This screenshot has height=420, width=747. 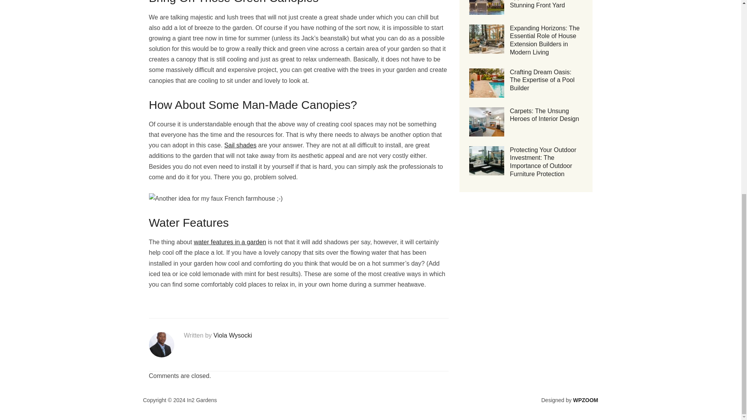 What do you see at coordinates (233, 335) in the screenshot?
I see `Viola Wysocki` at bounding box center [233, 335].